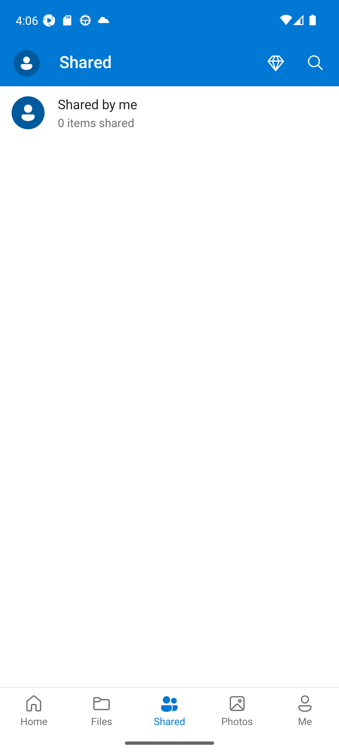 The height and width of the screenshot is (753, 339). Describe the element at coordinates (26, 63) in the screenshot. I see `Account switcher` at that location.